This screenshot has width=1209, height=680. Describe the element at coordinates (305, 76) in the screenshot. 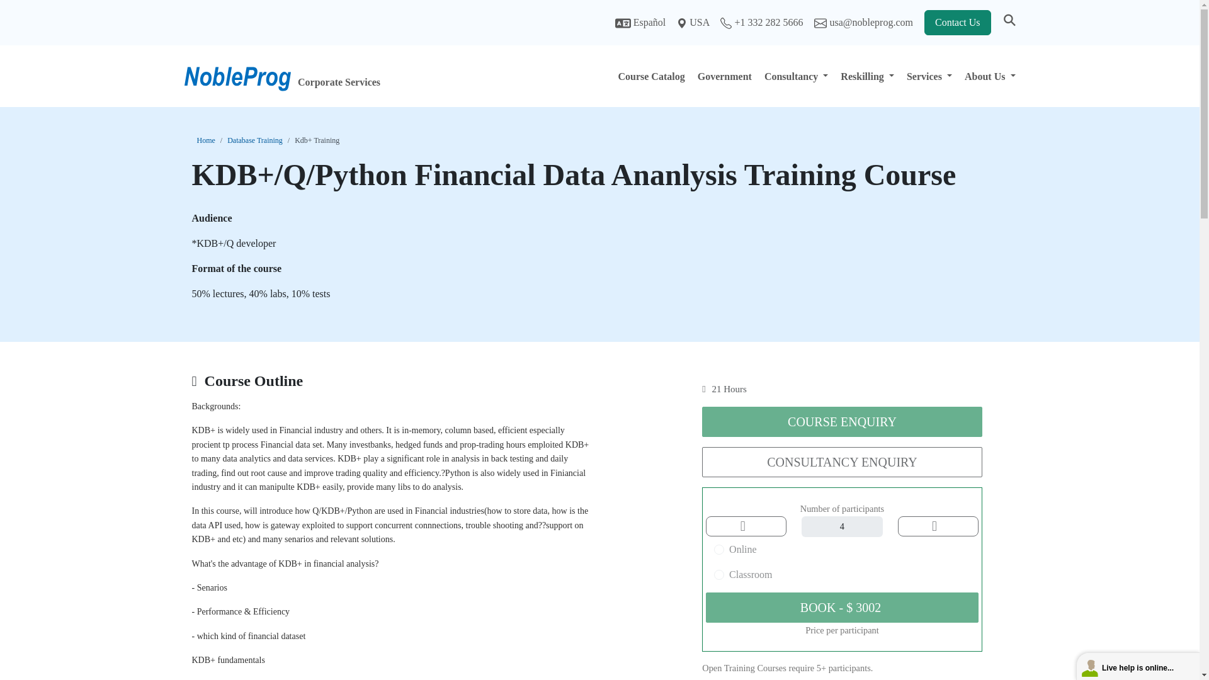

I see `Corporate Services` at that location.